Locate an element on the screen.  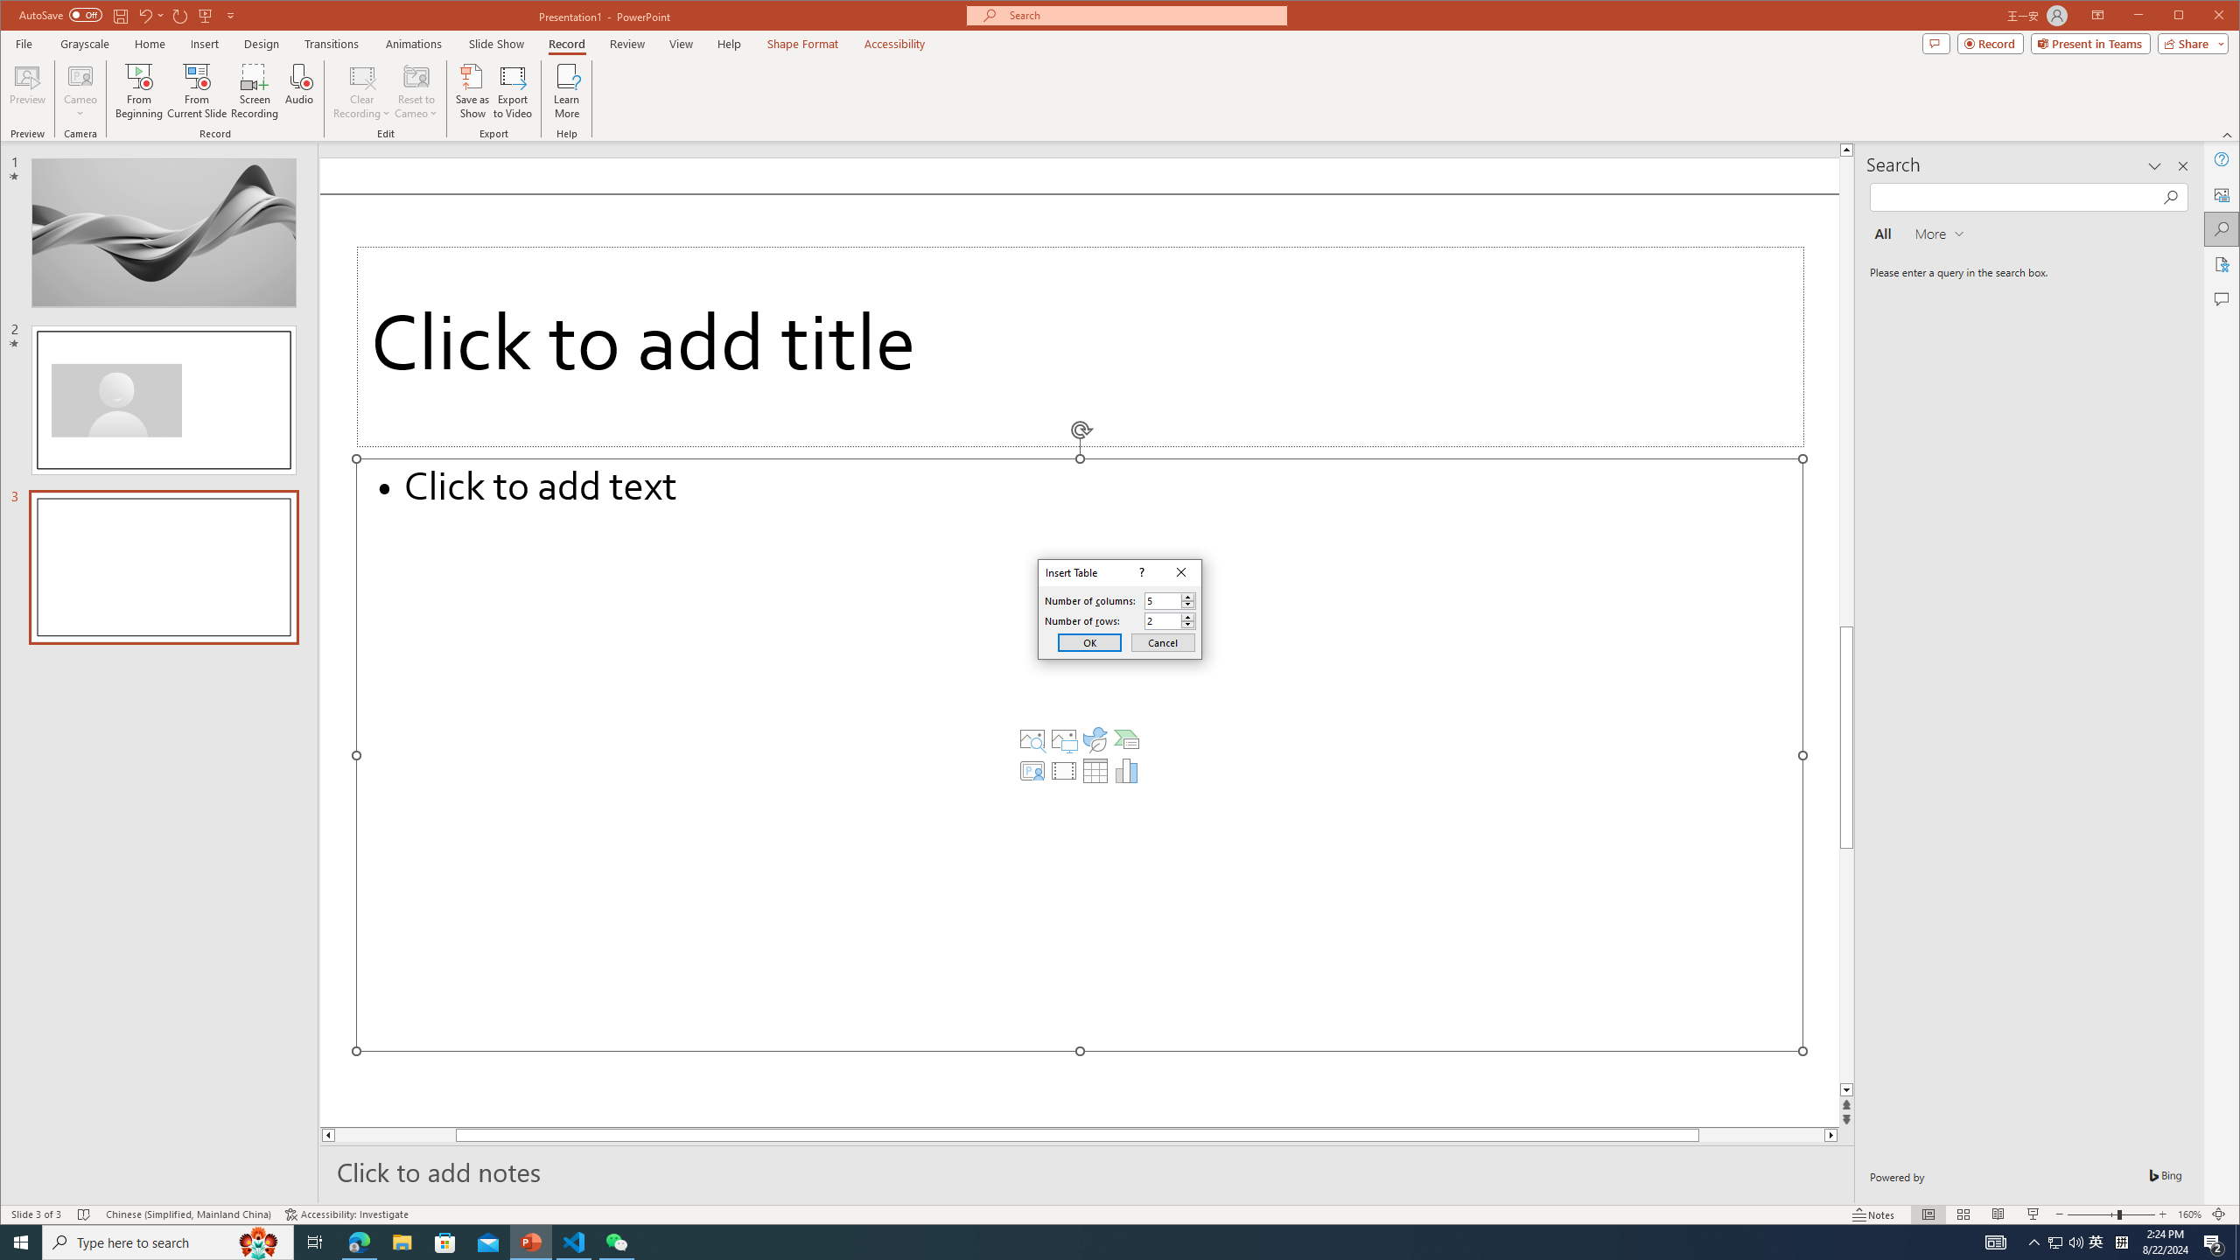
Shape Format is located at coordinates (802, 44).